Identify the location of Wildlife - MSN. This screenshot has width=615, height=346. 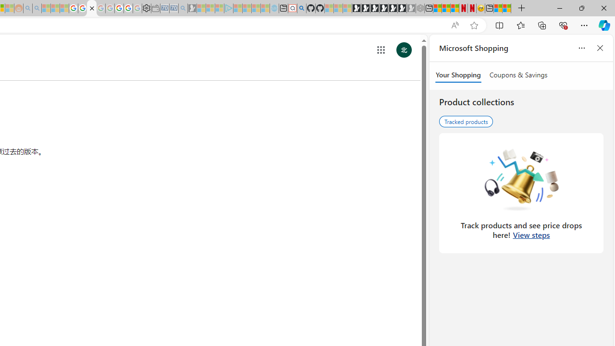
(498, 9).